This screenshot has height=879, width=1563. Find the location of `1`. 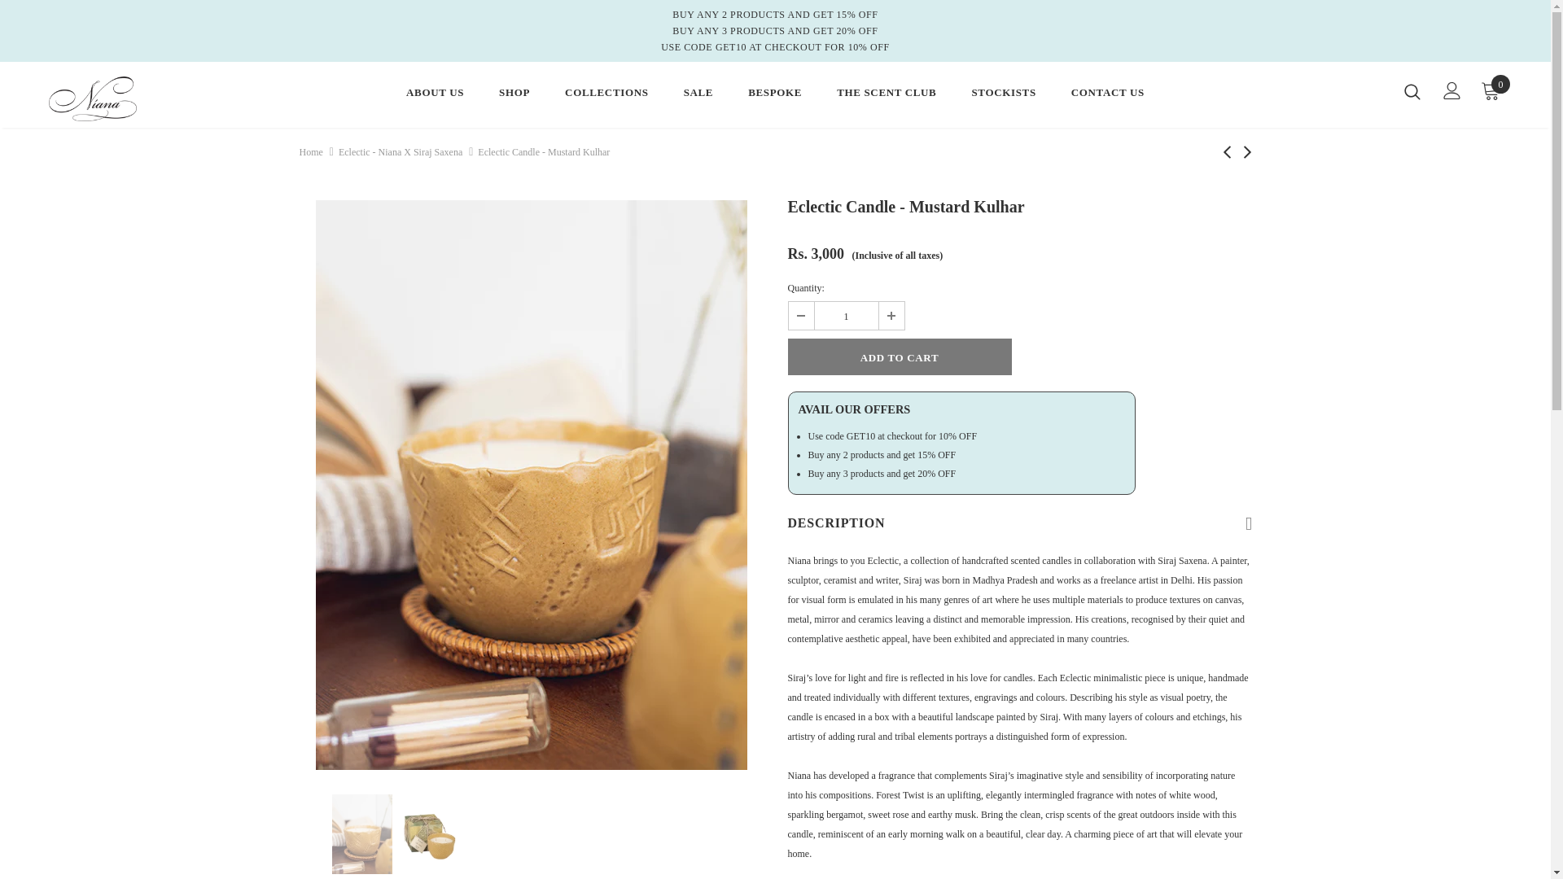

1 is located at coordinates (845, 316).